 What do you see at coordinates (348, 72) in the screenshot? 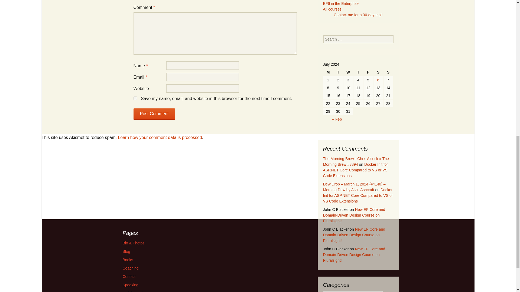
I see `Wednesday` at bounding box center [348, 72].